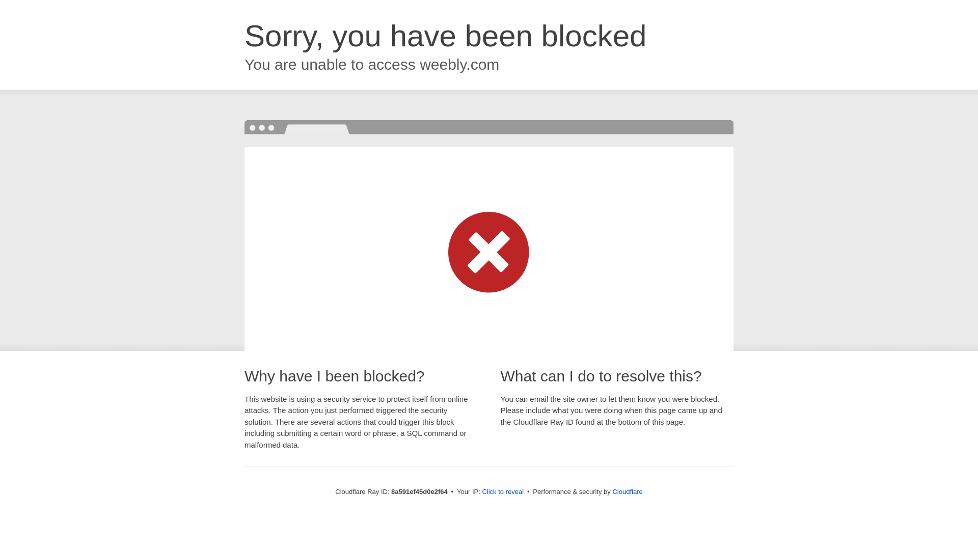  I want to click on Click to reveal, so click(502, 492).